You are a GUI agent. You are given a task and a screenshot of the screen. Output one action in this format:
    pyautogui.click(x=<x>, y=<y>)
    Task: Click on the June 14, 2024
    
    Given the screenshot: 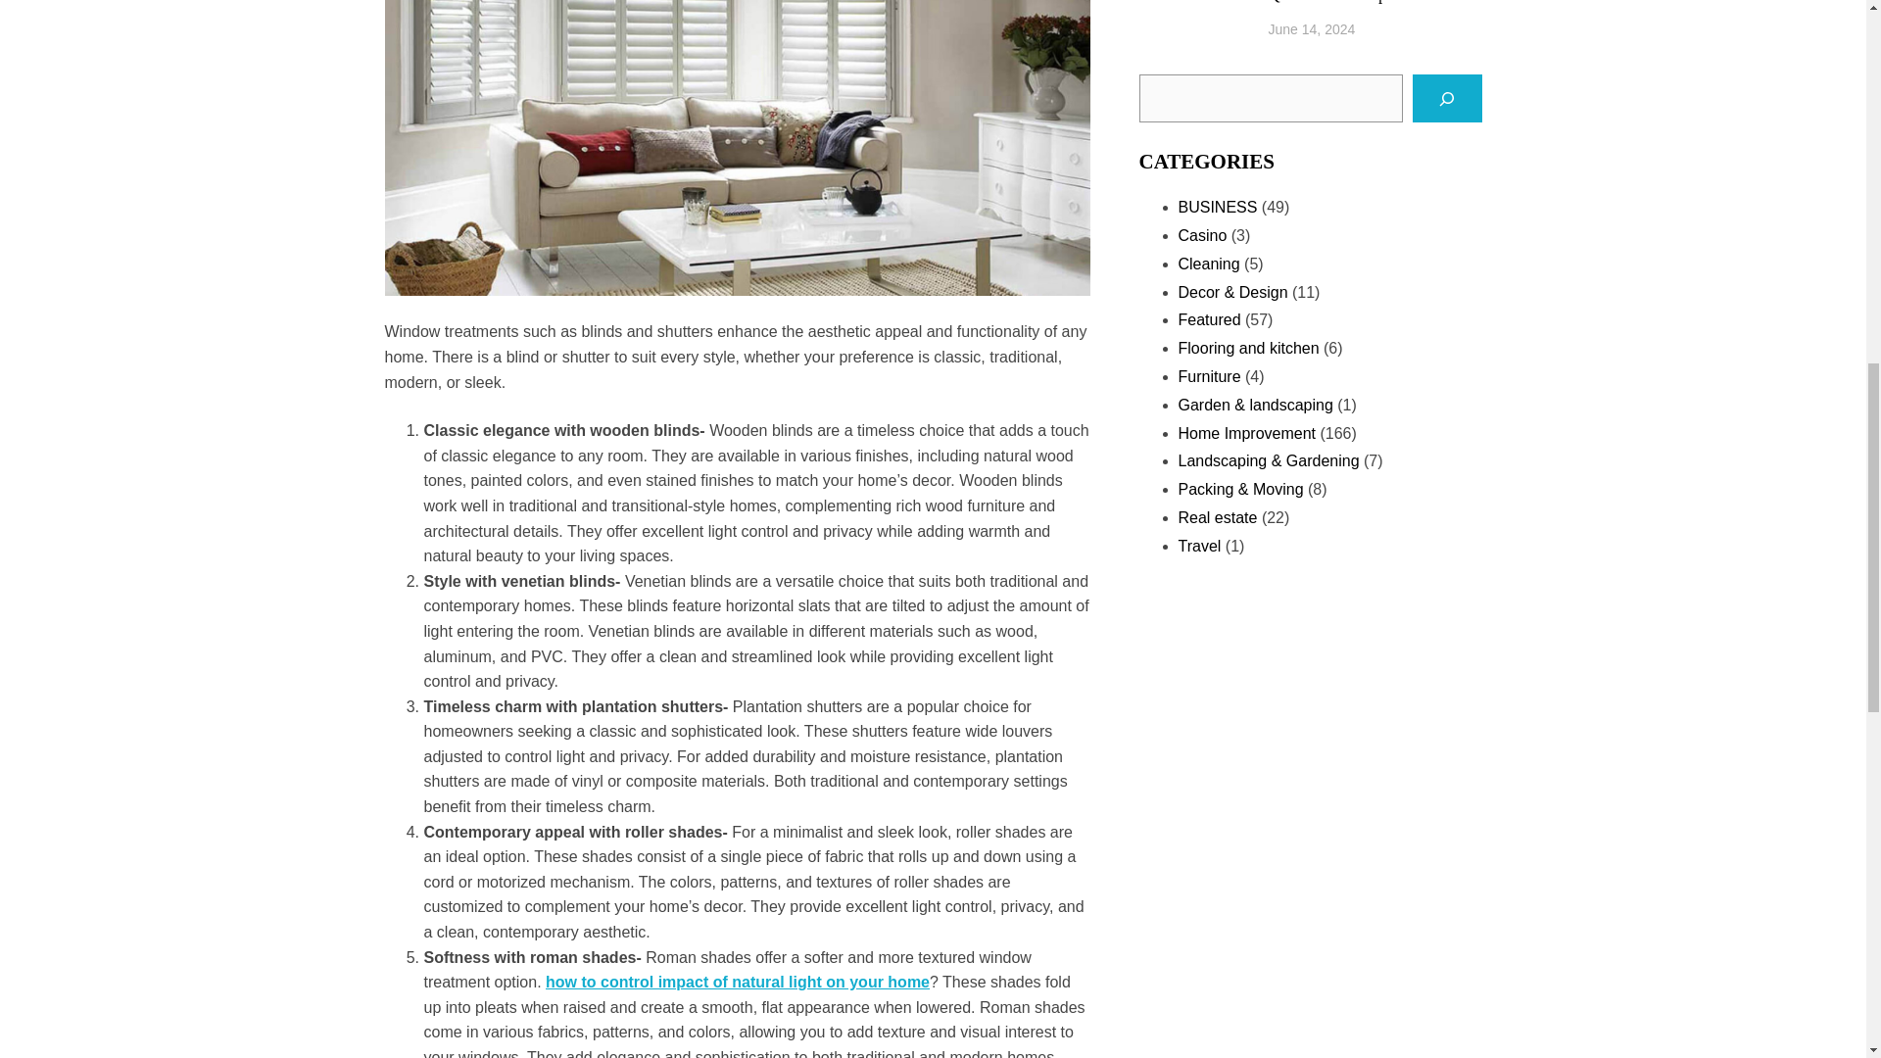 What is the action you would take?
    pyautogui.click(x=1312, y=28)
    